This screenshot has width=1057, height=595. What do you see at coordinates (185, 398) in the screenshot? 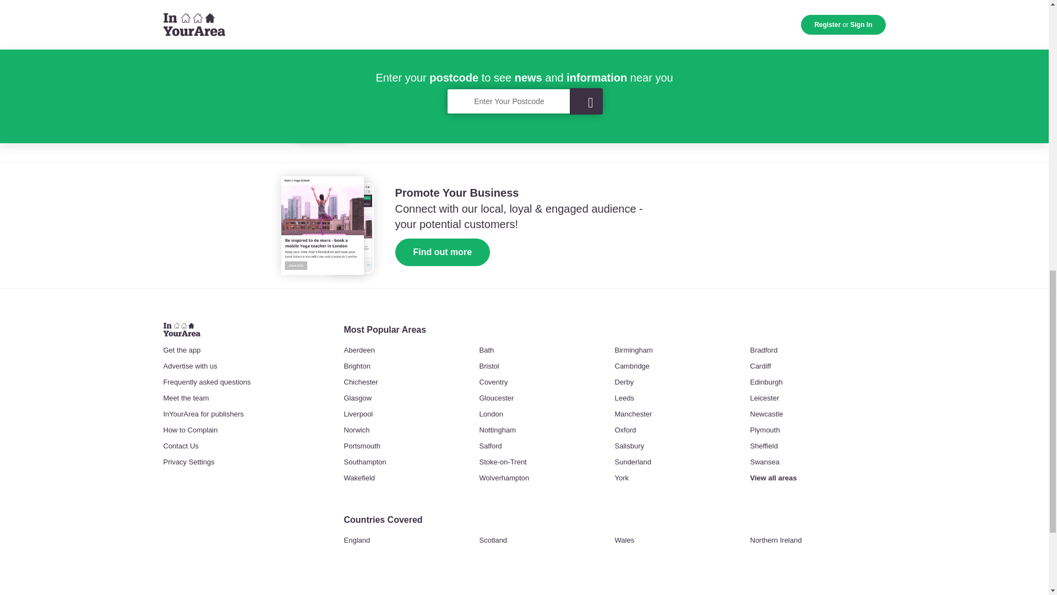
I see `Meet the team` at bounding box center [185, 398].